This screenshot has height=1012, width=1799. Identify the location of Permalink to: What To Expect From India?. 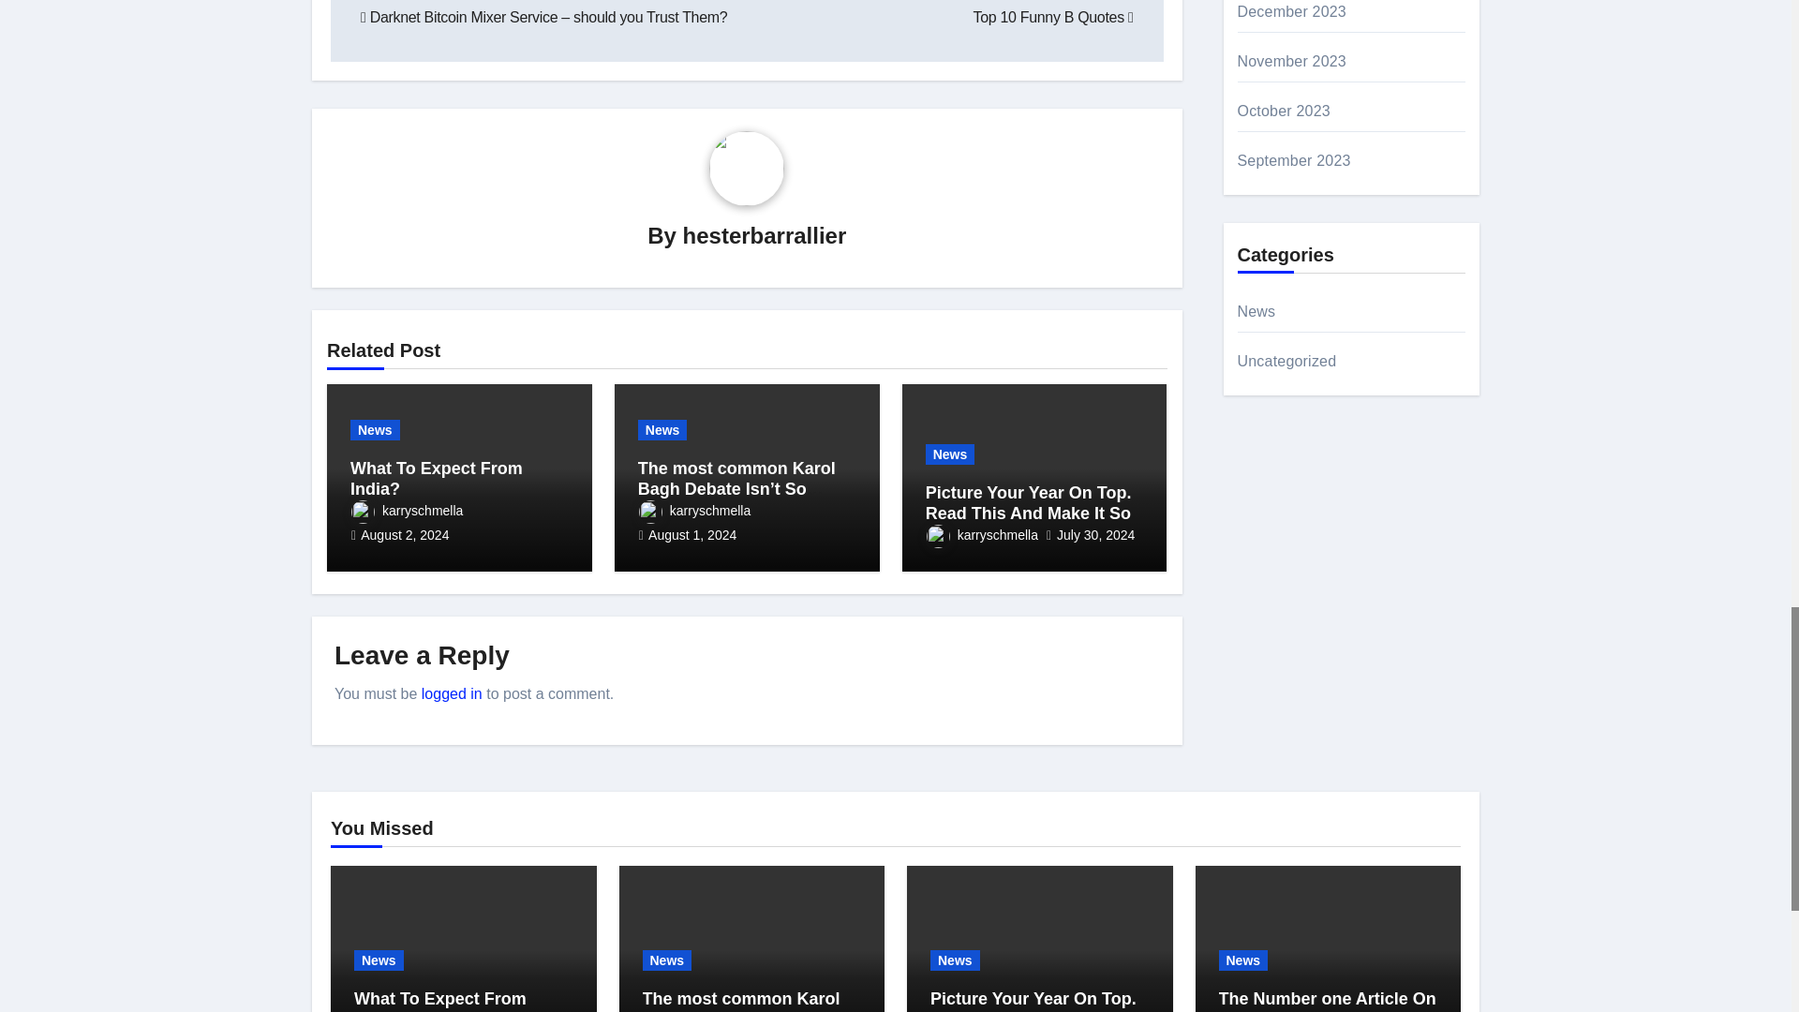
(440, 1001).